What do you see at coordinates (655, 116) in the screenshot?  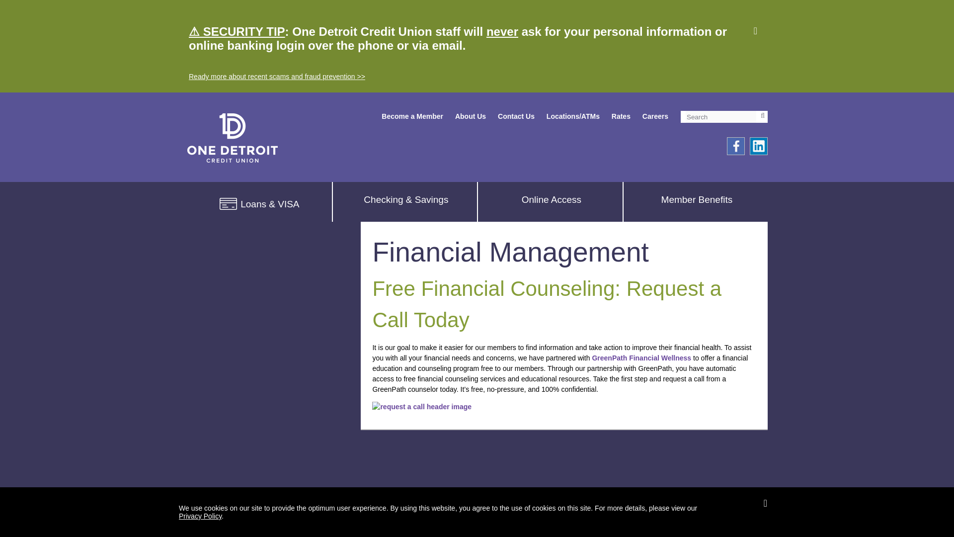 I see `Careers` at bounding box center [655, 116].